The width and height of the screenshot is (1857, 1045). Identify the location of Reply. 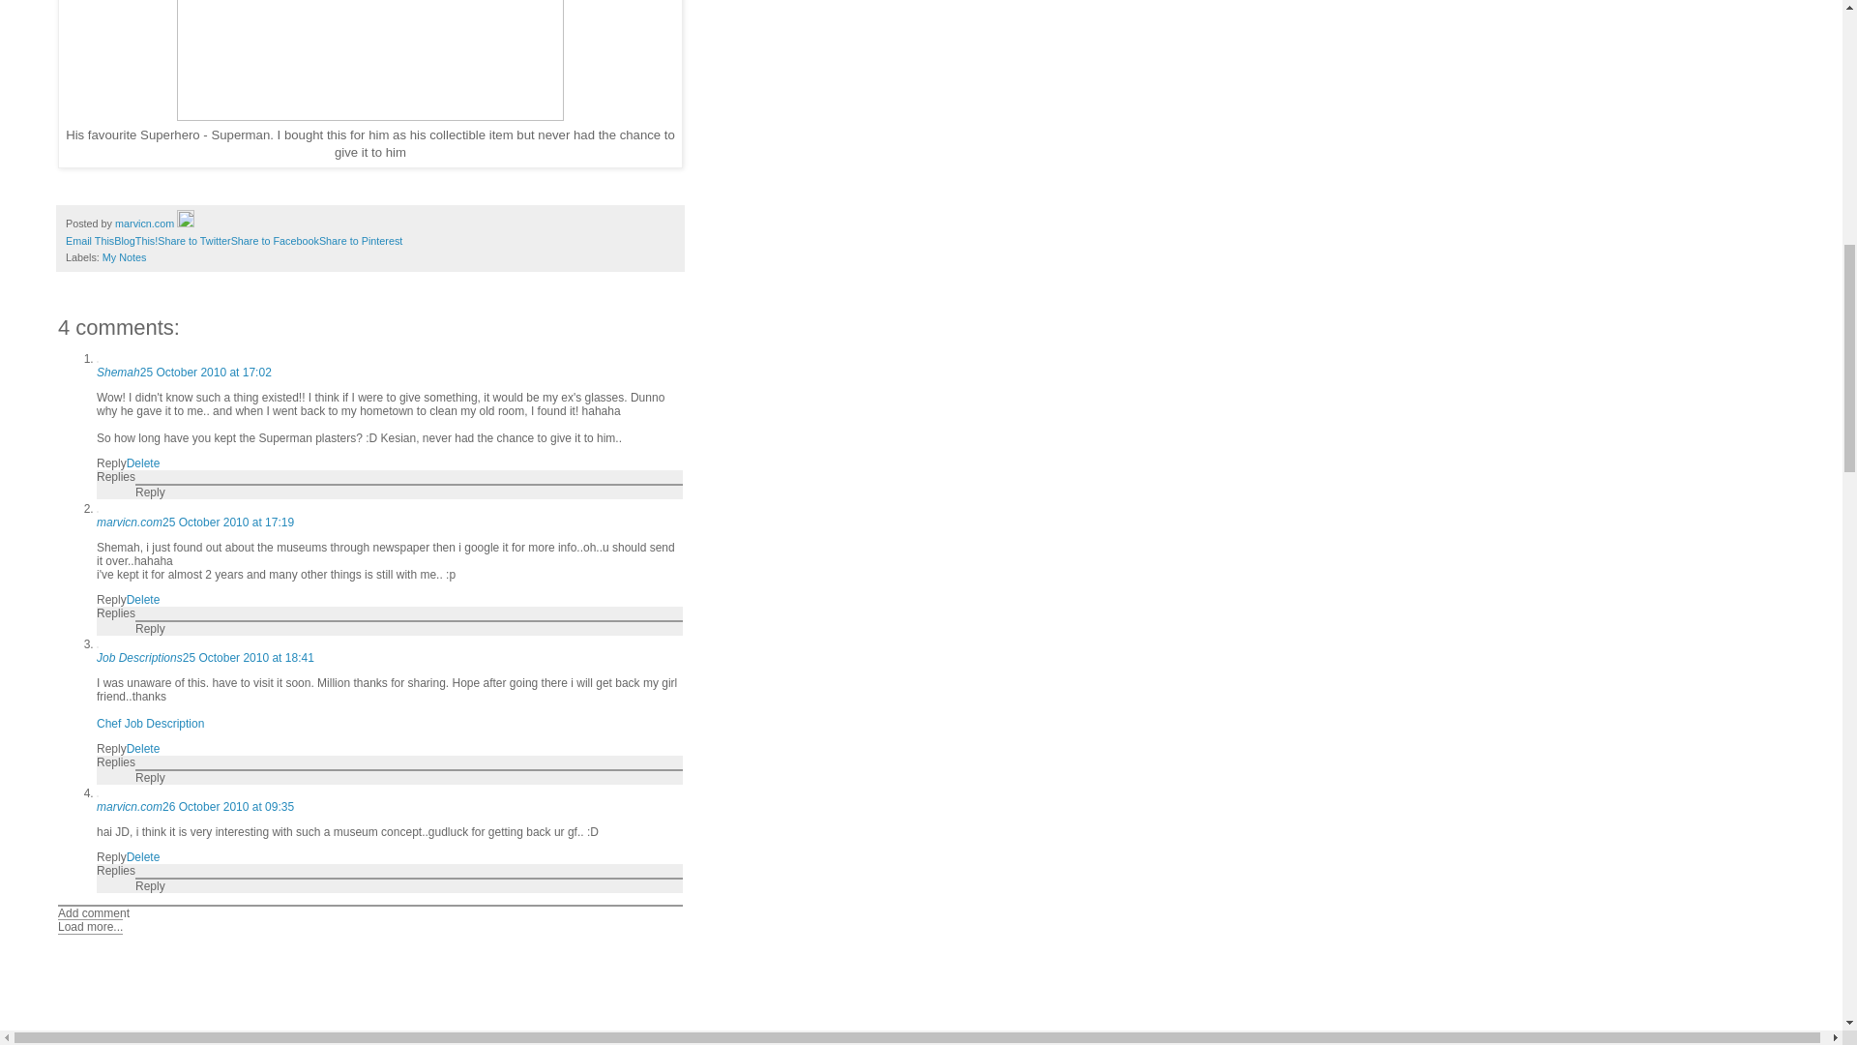
(110, 463).